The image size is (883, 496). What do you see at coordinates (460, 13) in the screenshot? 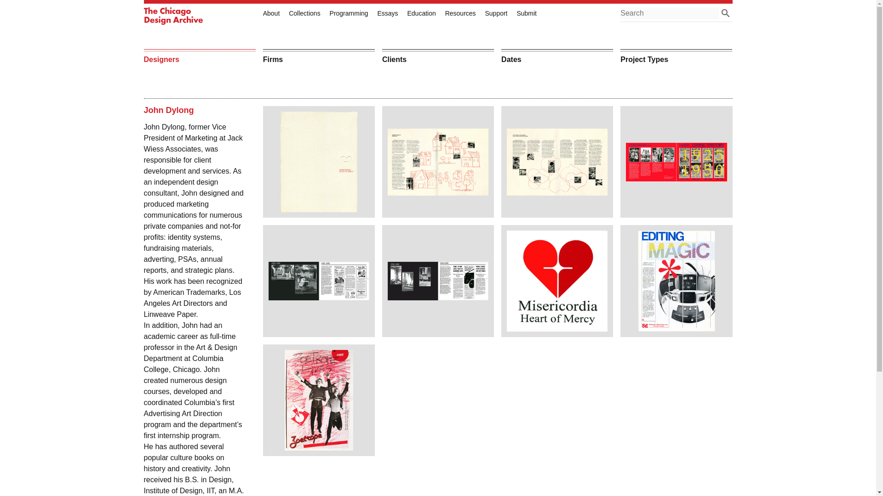
I see `Resources` at bounding box center [460, 13].